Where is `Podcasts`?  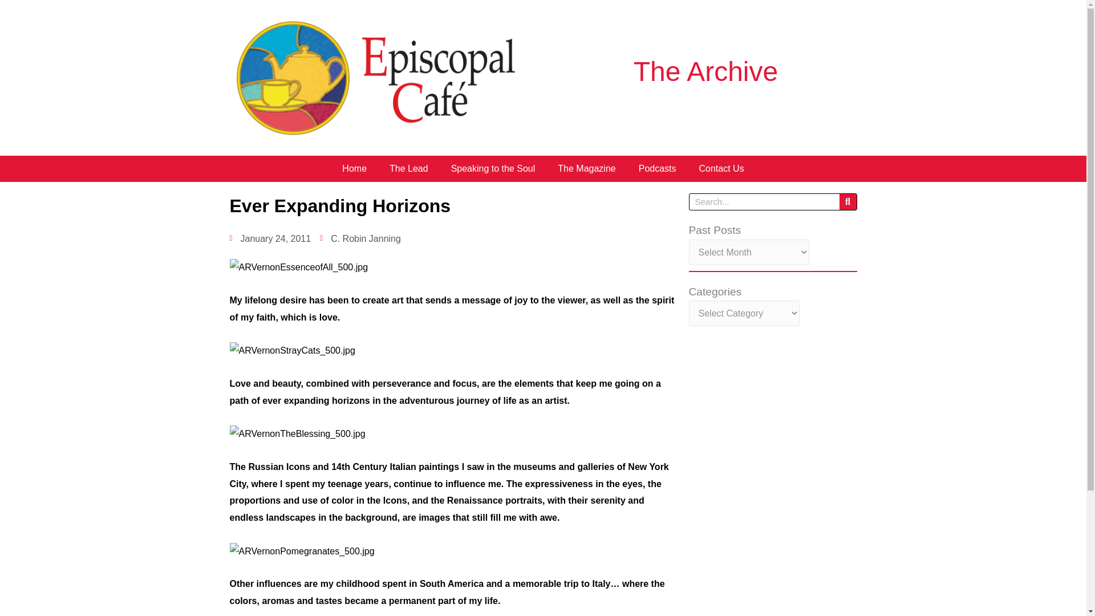 Podcasts is located at coordinates (657, 169).